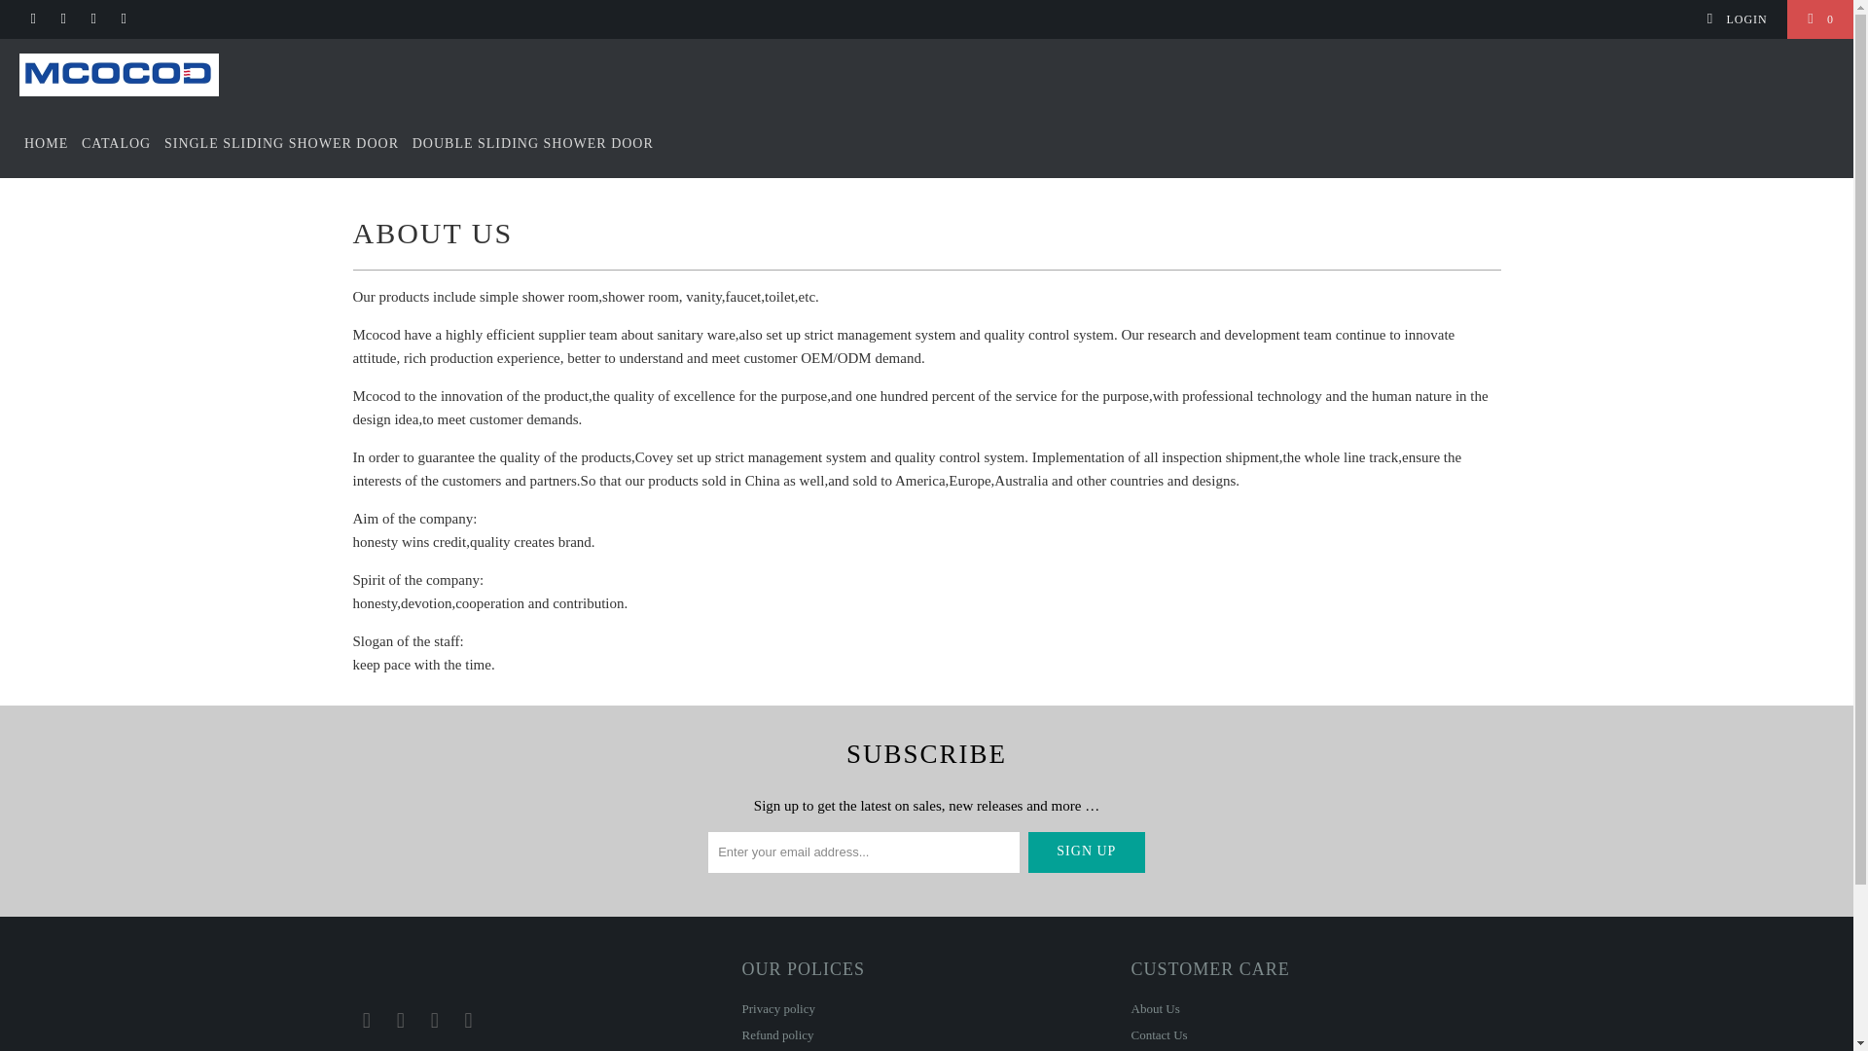 This screenshot has width=1868, height=1051. I want to click on USMCOCOD.COM on Facebook, so click(401, 1020).